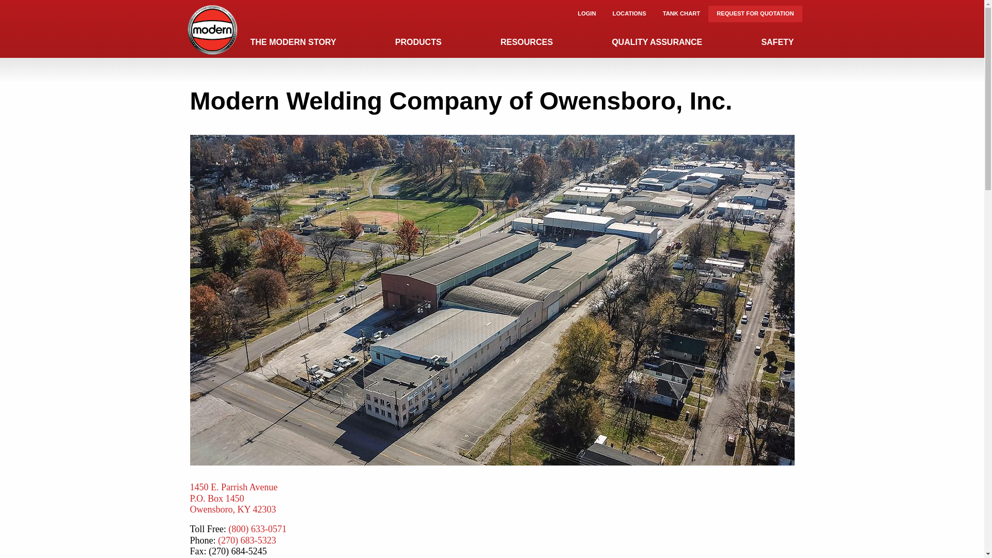 The height and width of the screenshot is (558, 992). I want to click on THE MODERN STORY, so click(293, 42).